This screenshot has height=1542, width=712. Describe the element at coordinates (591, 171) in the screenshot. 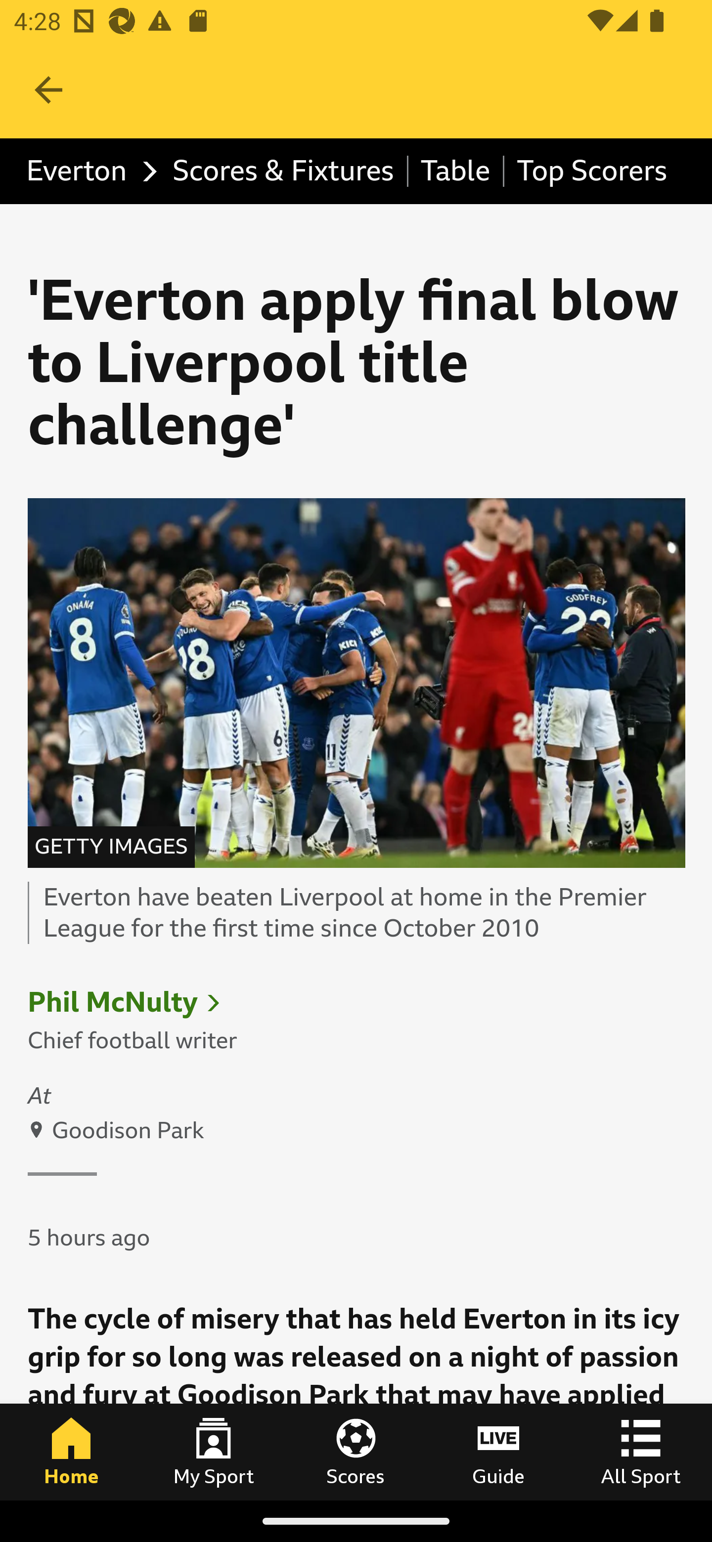

I see `Top Scorers` at that location.